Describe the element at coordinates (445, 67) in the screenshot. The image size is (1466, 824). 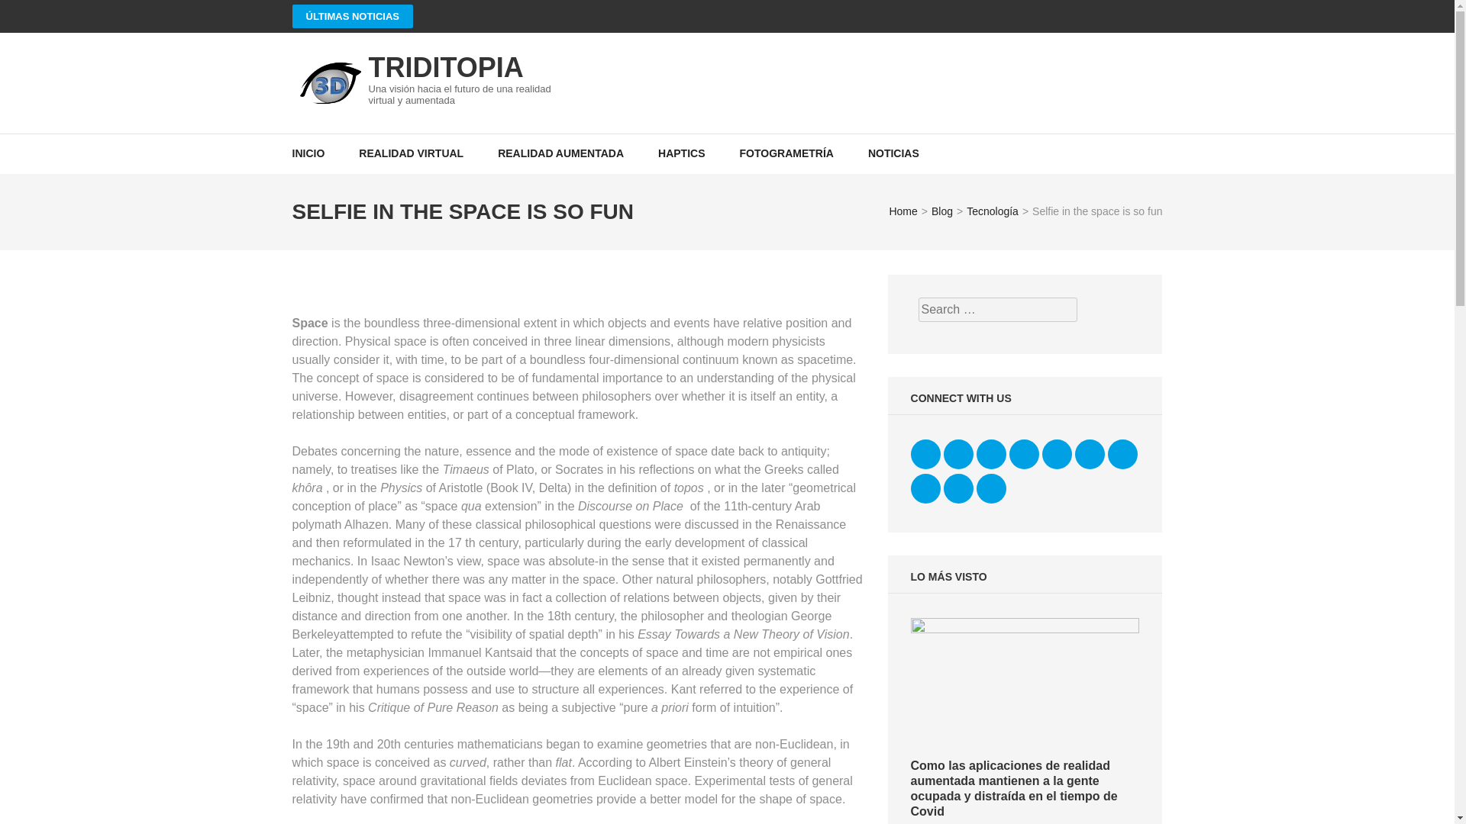
I see `TRIDITOPIA` at that location.